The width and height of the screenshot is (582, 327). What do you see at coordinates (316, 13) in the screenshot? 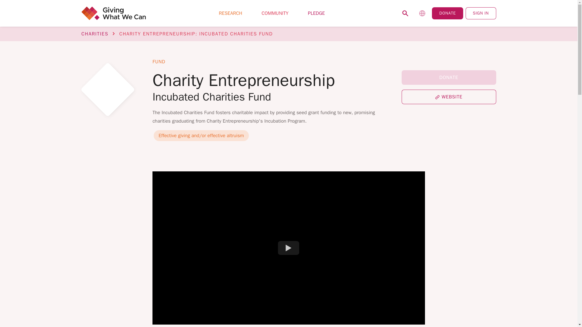
I see `PLEDGE` at bounding box center [316, 13].